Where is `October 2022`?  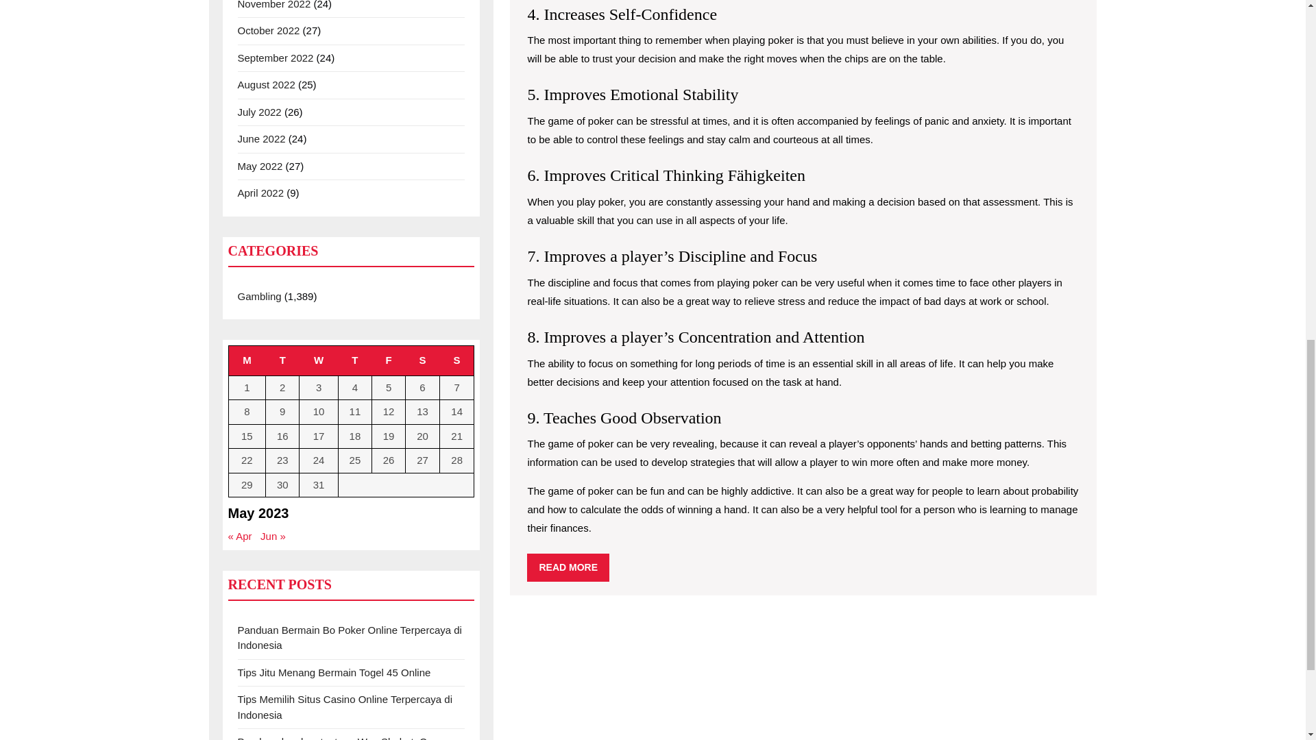
October 2022 is located at coordinates (268, 30).